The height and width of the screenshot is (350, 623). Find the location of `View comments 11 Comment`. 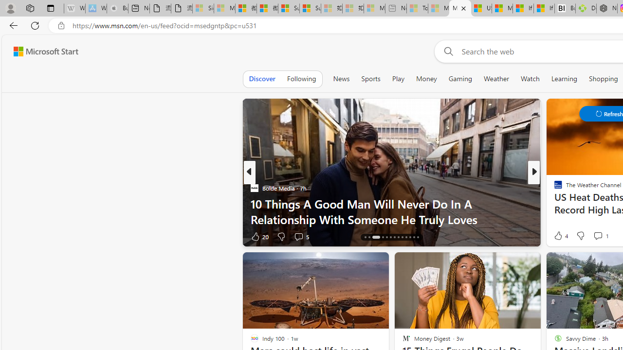

View comments 11 Comment is located at coordinates (605, 236).